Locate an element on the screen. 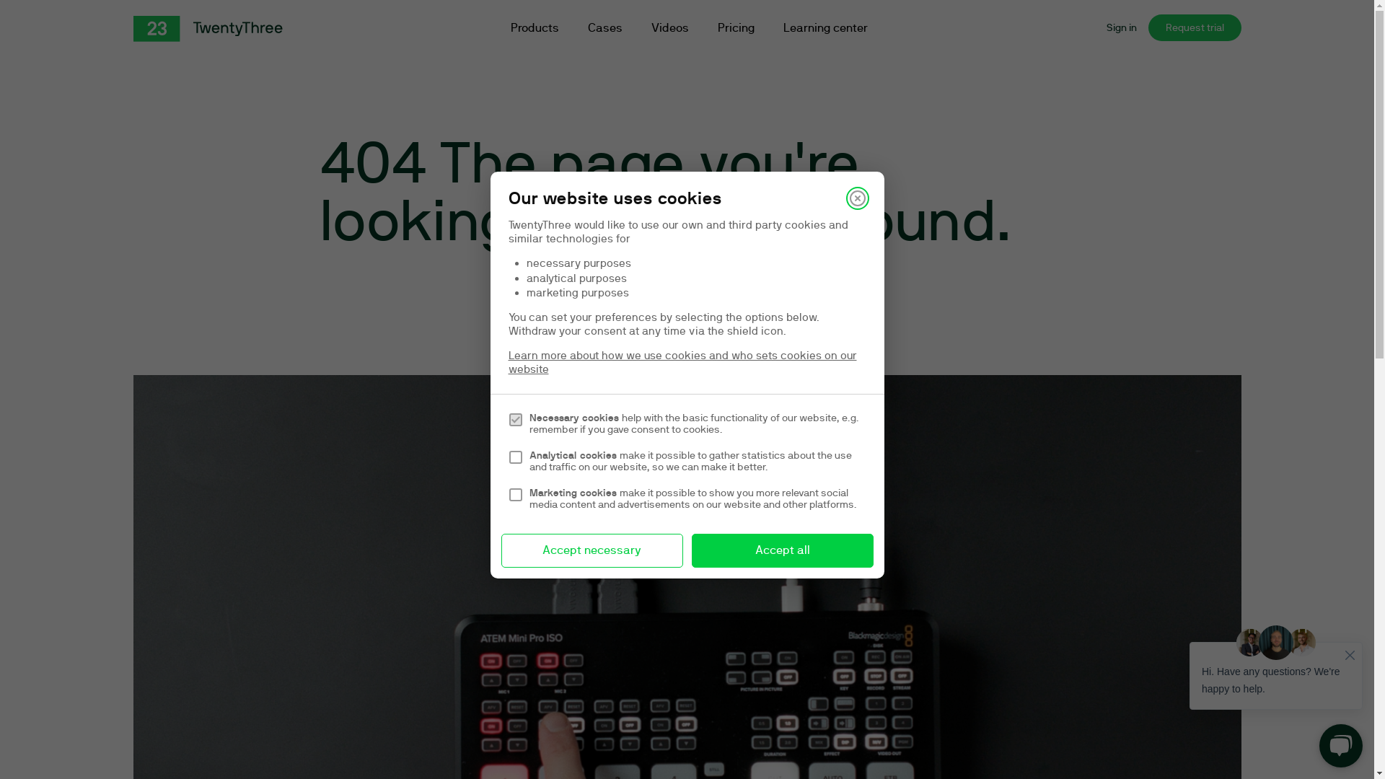  TwentyThree is located at coordinates (208, 29).